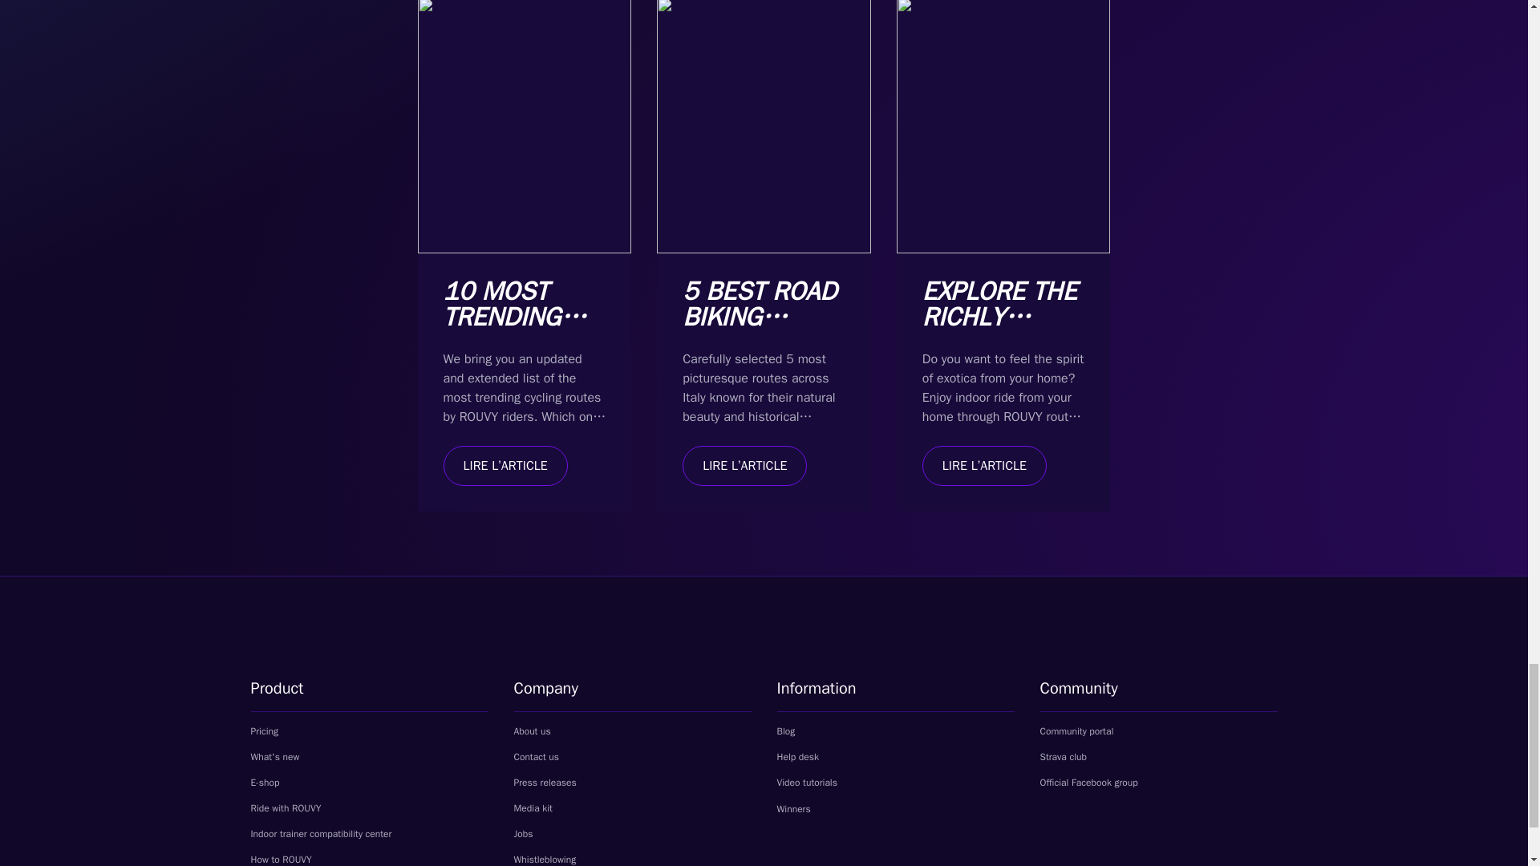 Image resolution: width=1540 pixels, height=866 pixels. I want to click on Press releases, so click(544, 782).